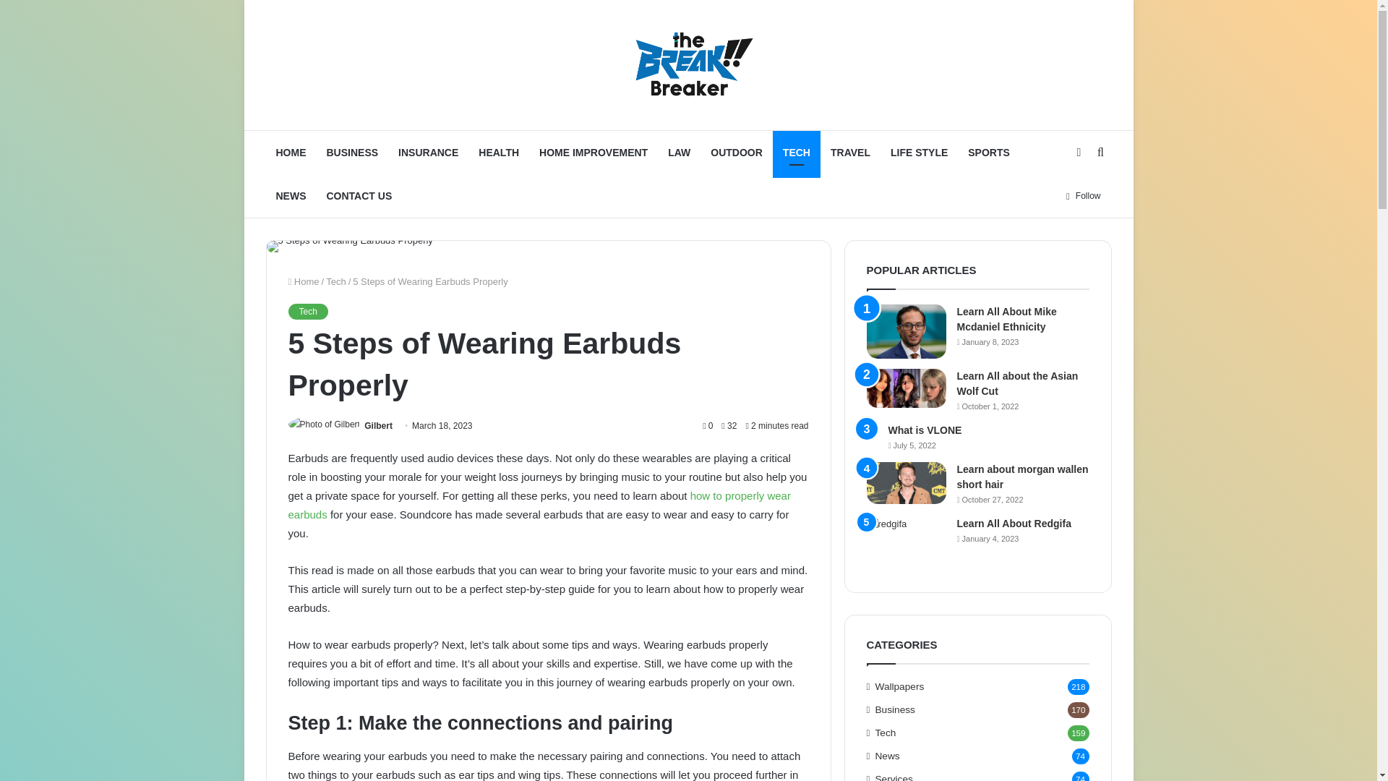  I want to click on HEALTH, so click(499, 152).